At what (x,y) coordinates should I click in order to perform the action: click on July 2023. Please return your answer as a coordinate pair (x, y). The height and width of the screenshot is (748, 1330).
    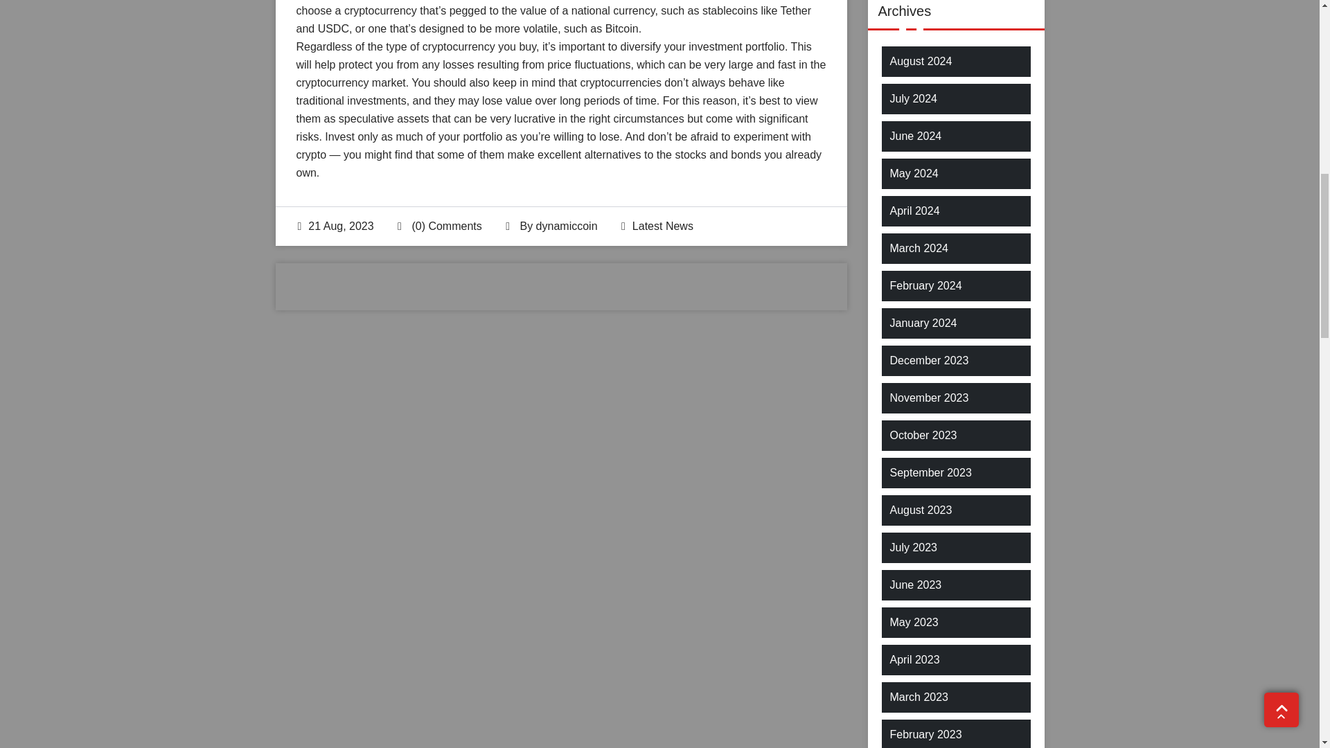
    Looking at the image, I should click on (913, 547).